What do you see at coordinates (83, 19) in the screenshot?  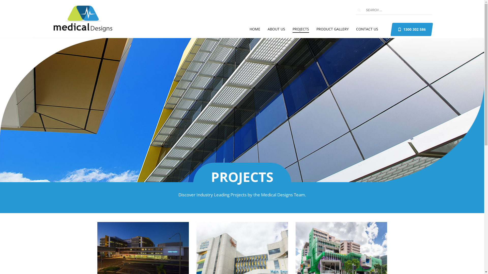 I see `Medical Designs` at bounding box center [83, 19].